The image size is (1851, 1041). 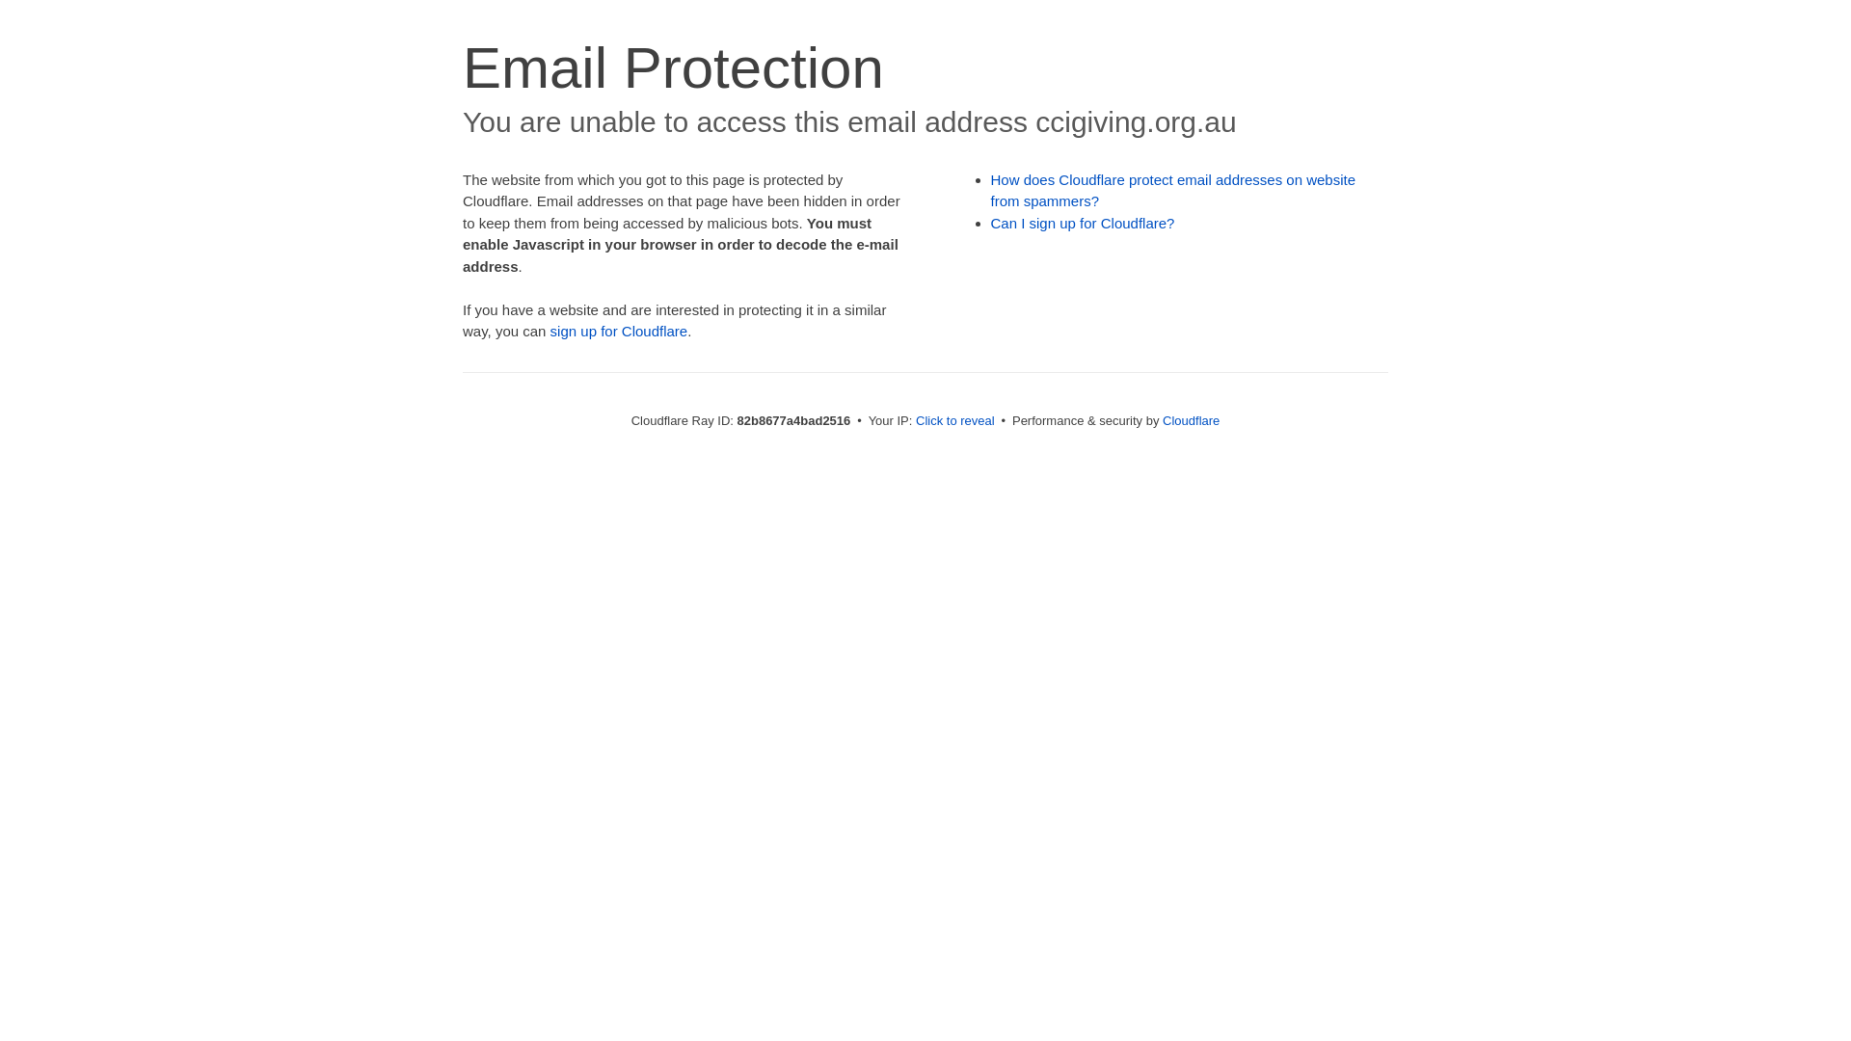 I want to click on Click to reveal, so click(x=955, y=420).